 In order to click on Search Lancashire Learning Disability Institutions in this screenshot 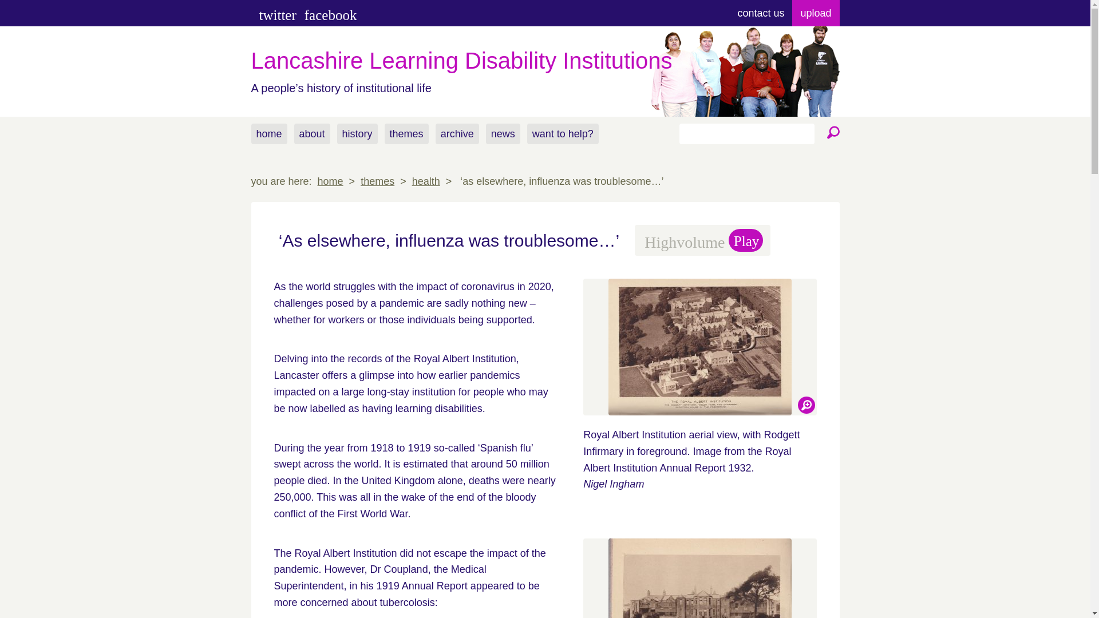, I will do `click(831, 133)`.